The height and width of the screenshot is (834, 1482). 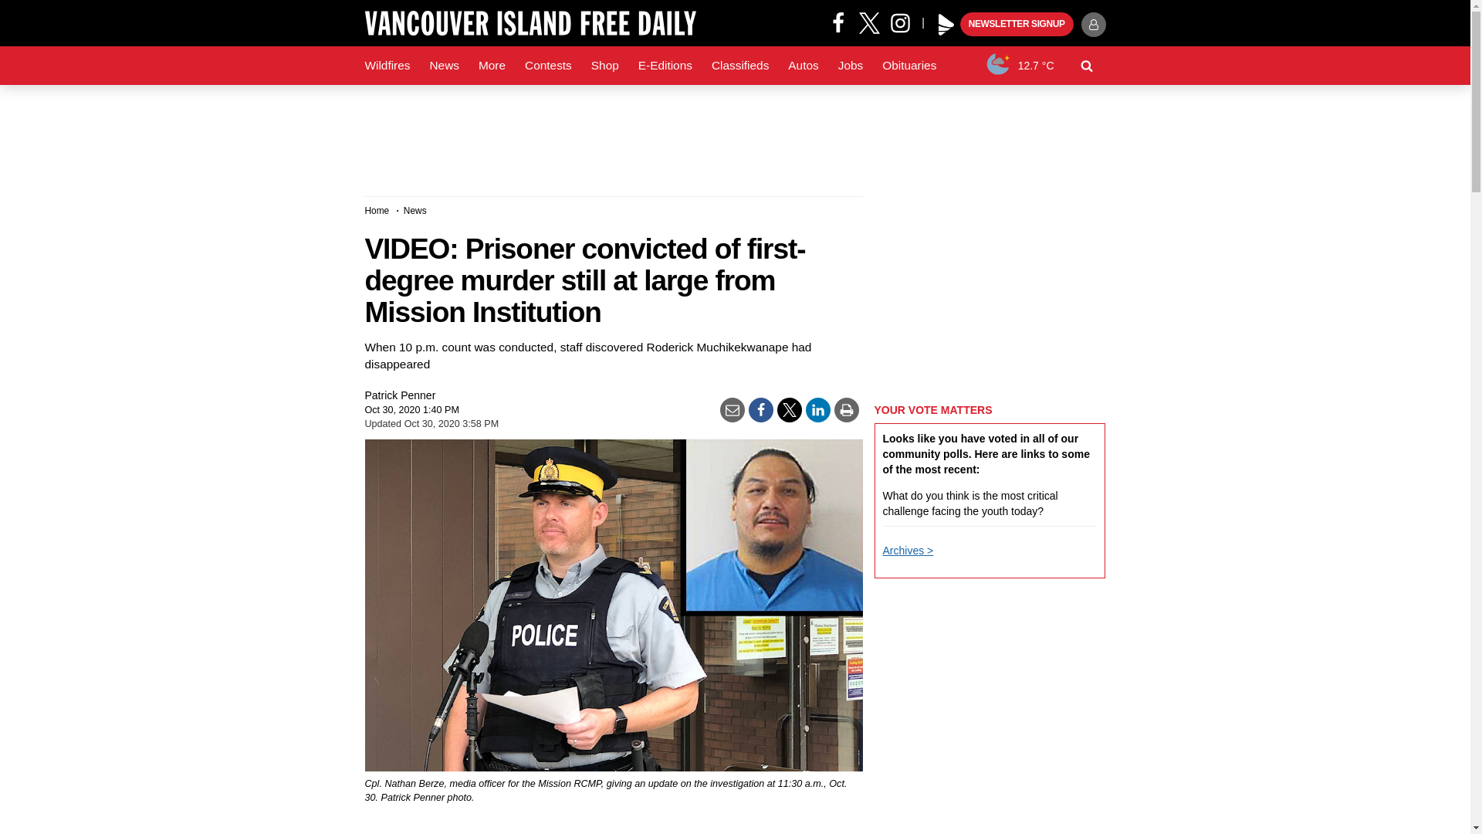 I want to click on NEWSLETTER SIGNUP, so click(x=1017, y=25).